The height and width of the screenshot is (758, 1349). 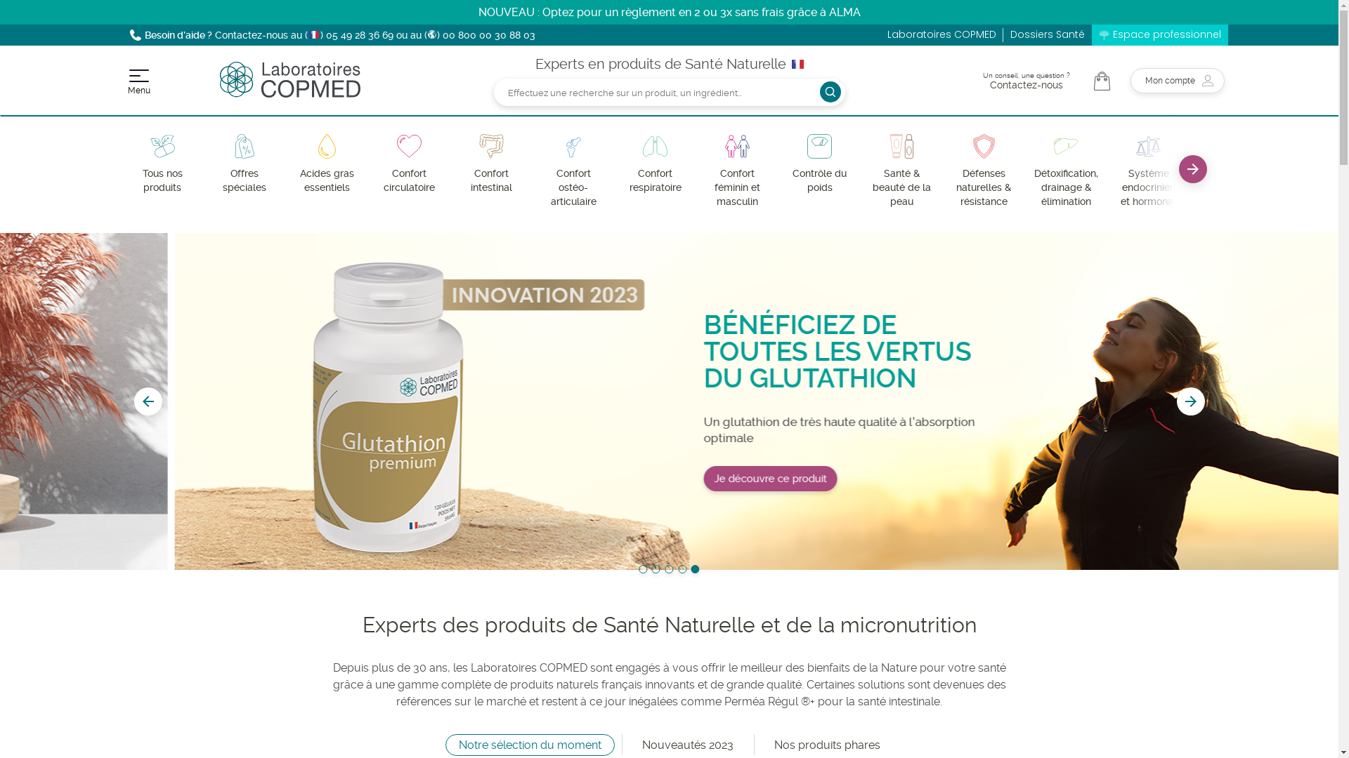 I want to click on Laboratoires COPMED, so click(x=941, y=35).